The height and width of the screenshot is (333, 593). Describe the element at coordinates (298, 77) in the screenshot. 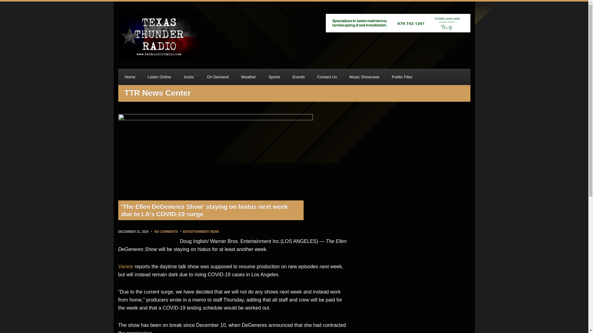

I see `Events` at that location.